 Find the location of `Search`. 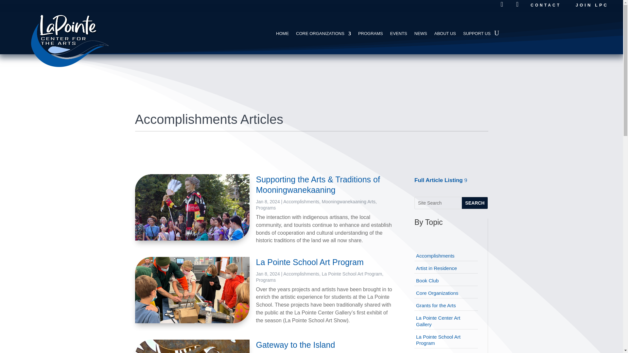

Search is located at coordinates (475, 203).